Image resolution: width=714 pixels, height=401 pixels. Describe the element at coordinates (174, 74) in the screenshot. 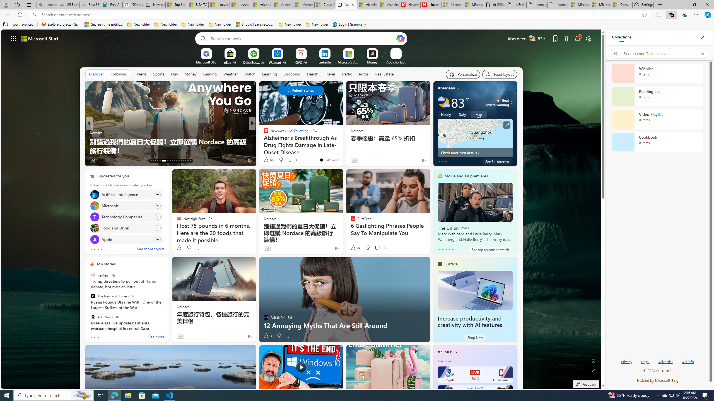

I see `Play` at that location.